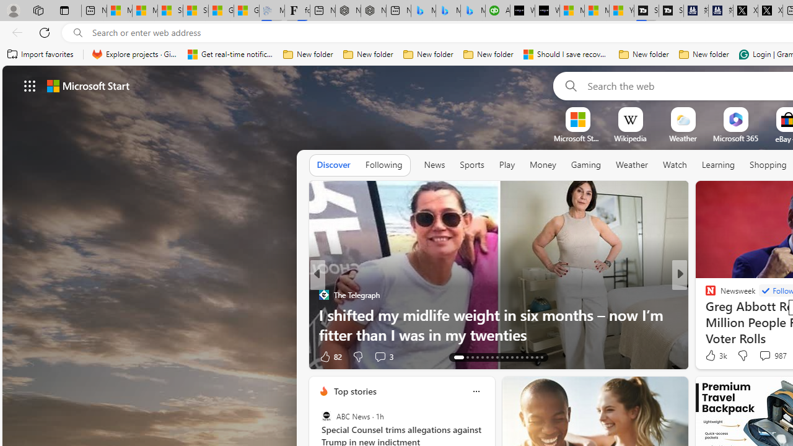 The width and height of the screenshot is (793, 446). I want to click on Search icon, so click(78, 33).